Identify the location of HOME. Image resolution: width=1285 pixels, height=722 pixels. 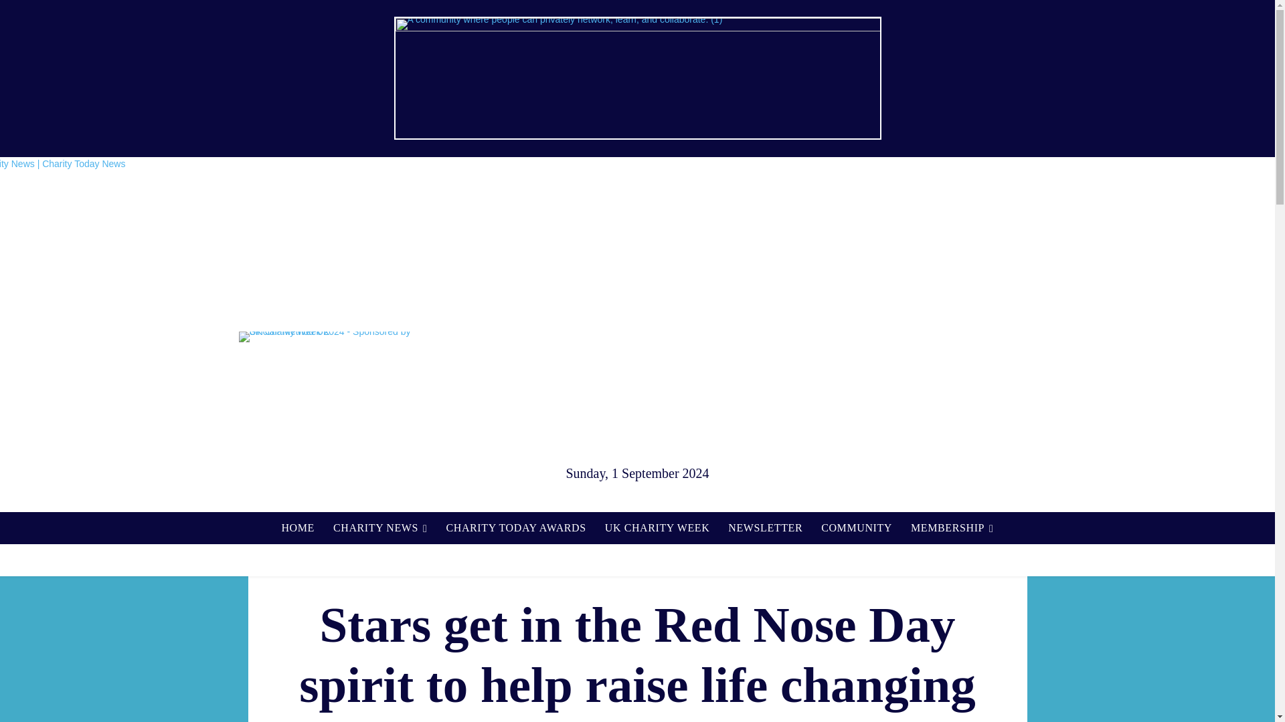
(297, 528).